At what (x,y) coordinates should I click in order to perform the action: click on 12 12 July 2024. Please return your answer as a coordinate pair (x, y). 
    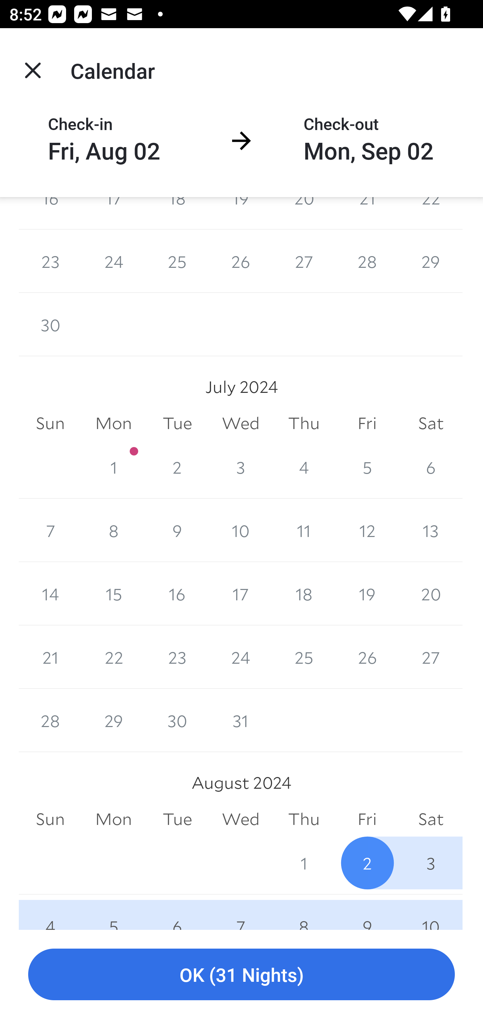
    Looking at the image, I should click on (367, 530).